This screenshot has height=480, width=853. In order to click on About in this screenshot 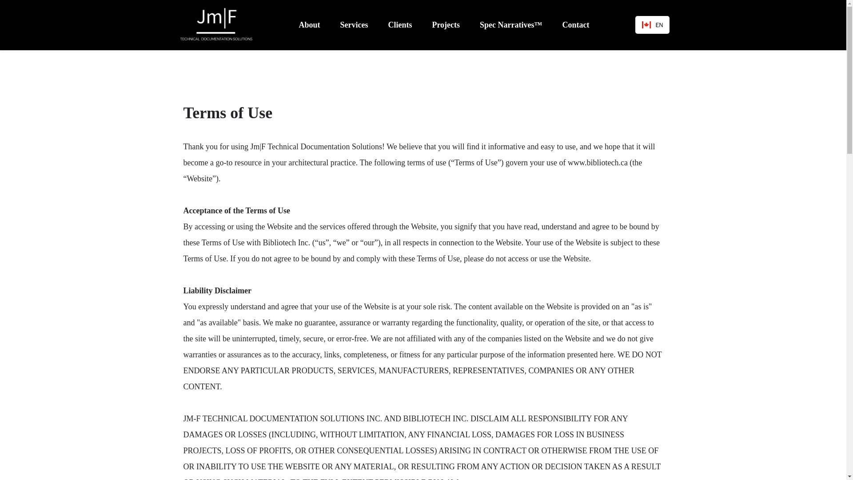, I will do `click(315, 25)`.